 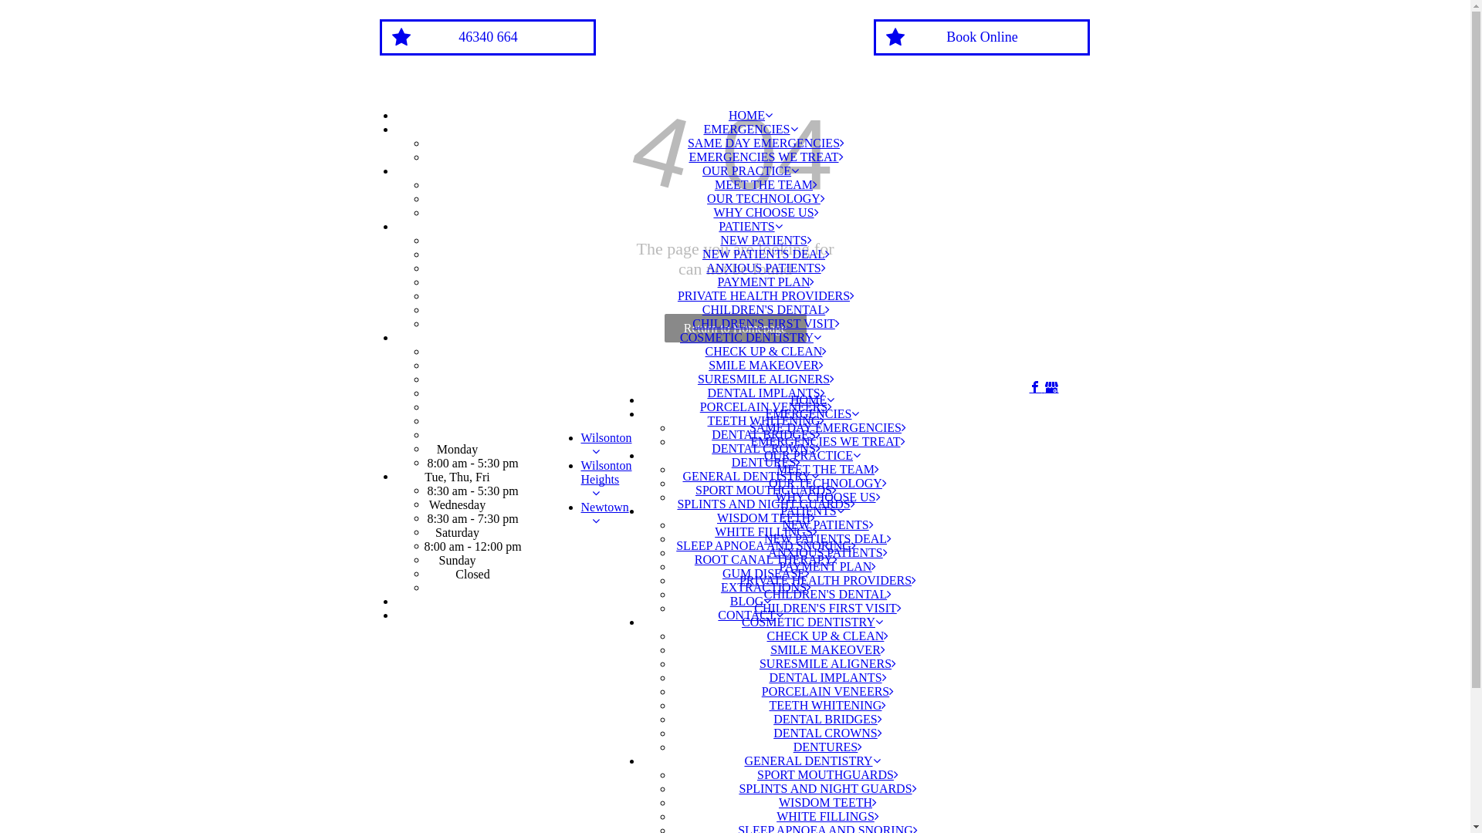 What do you see at coordinates (982, 37) in the screenshot?
I see `Book Online` at bounding box center [982, 37].